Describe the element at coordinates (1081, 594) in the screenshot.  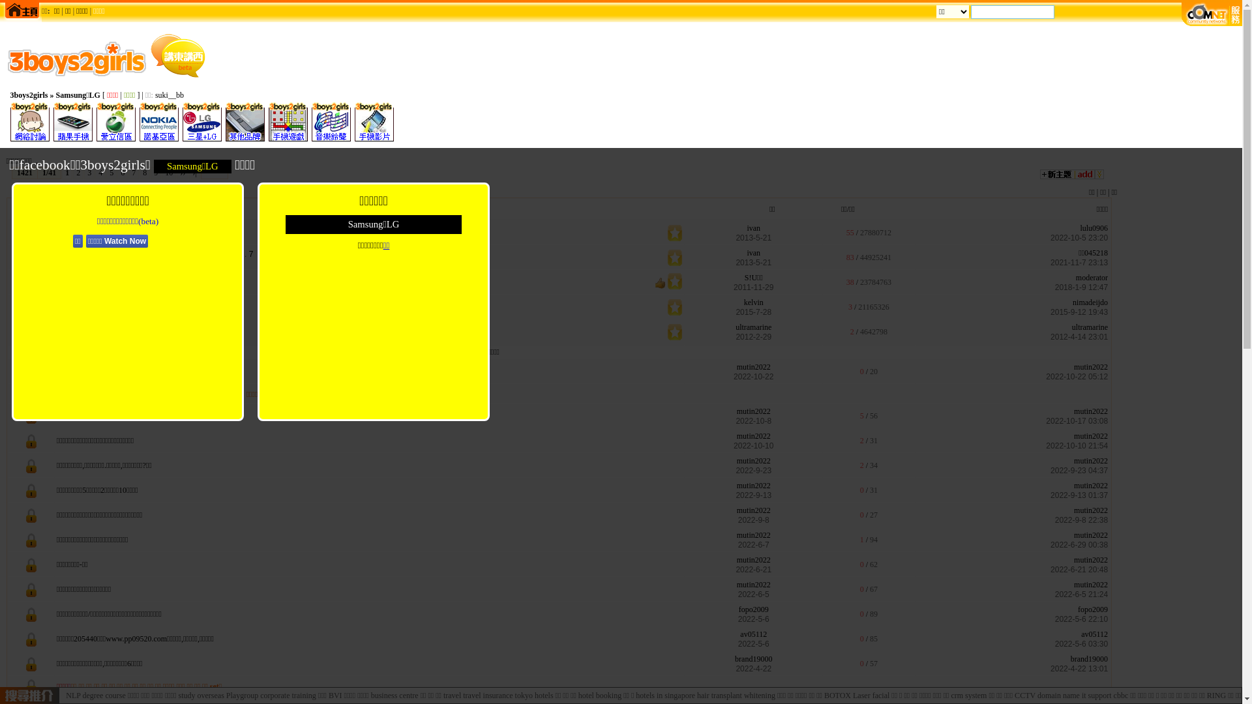
I see `2022-6-5 21:24` at that location.